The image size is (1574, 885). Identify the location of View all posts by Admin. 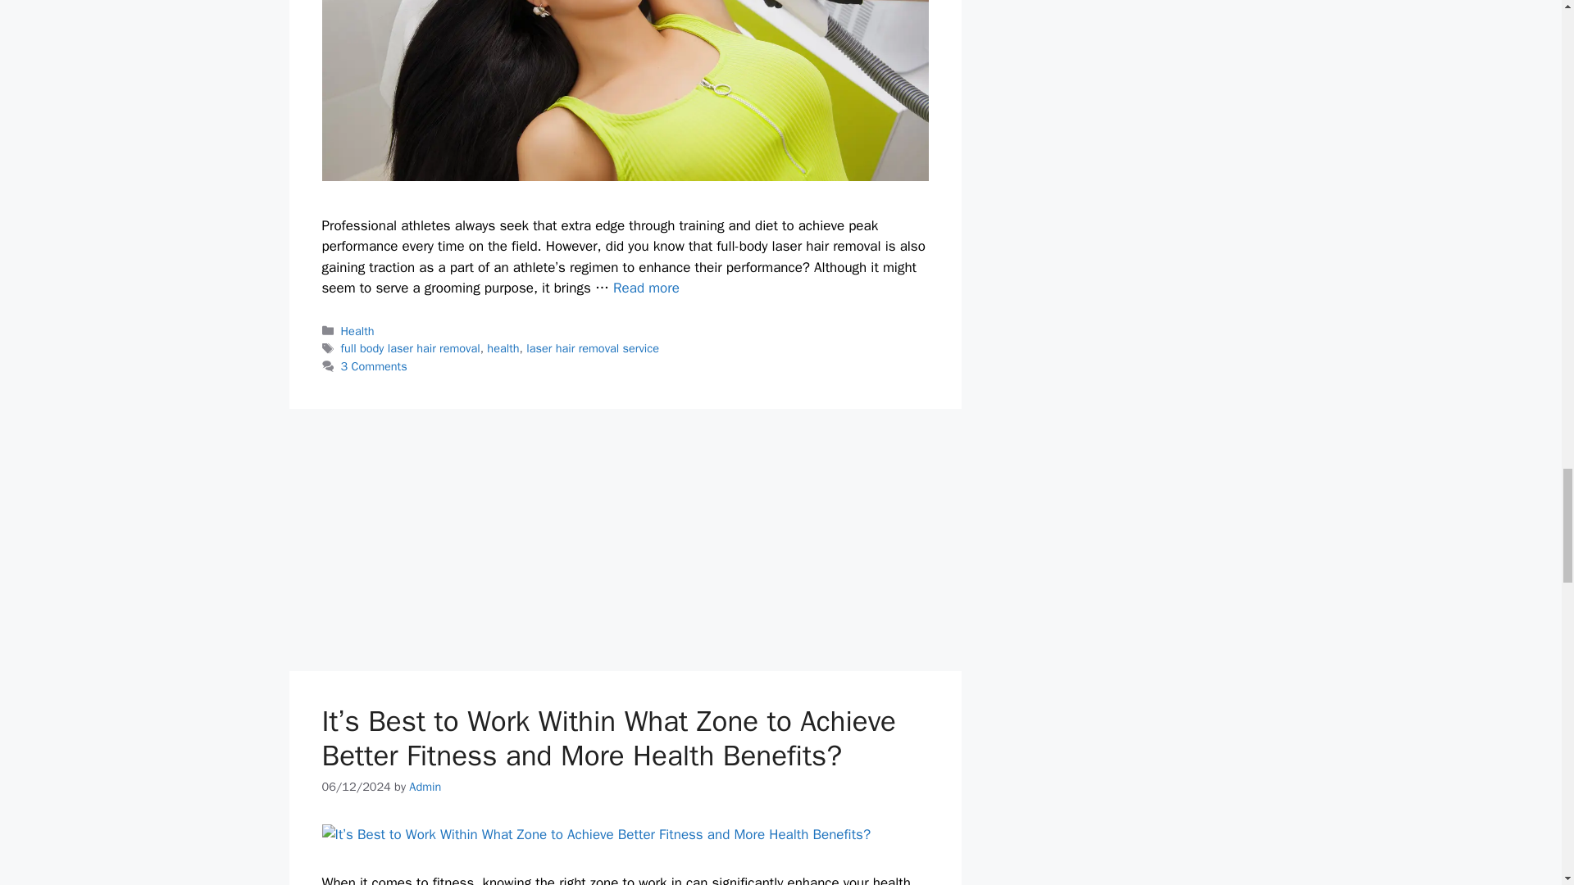
(425, 787).